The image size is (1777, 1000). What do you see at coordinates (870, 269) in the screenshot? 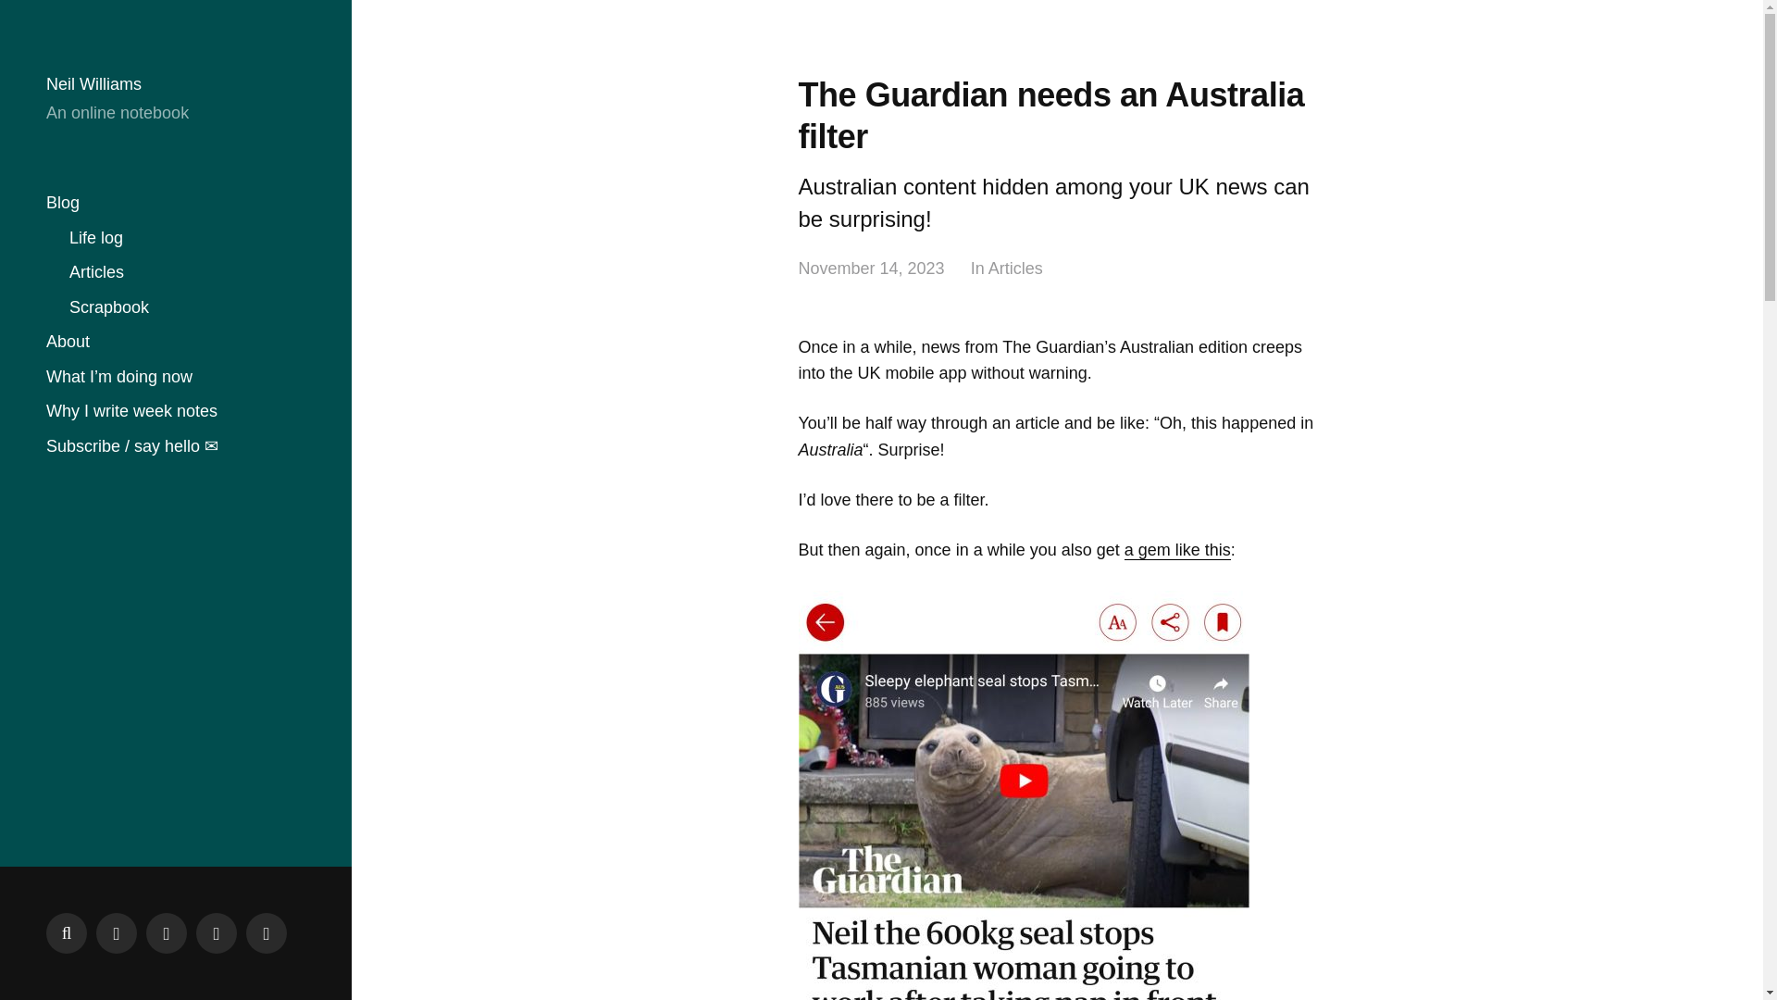
I see `November 14, 2023` at bounding box center [870, 269].